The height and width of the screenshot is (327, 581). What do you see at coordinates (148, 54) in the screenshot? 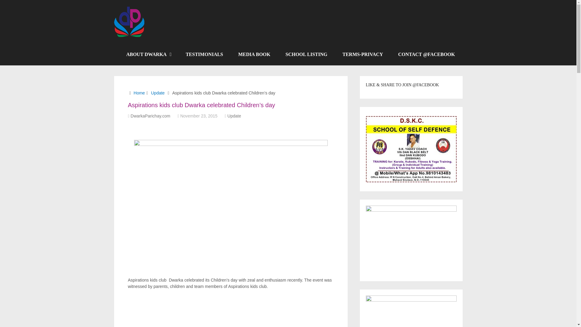
I see `ABOUT DWARKA` at bounding box center [148, 54].